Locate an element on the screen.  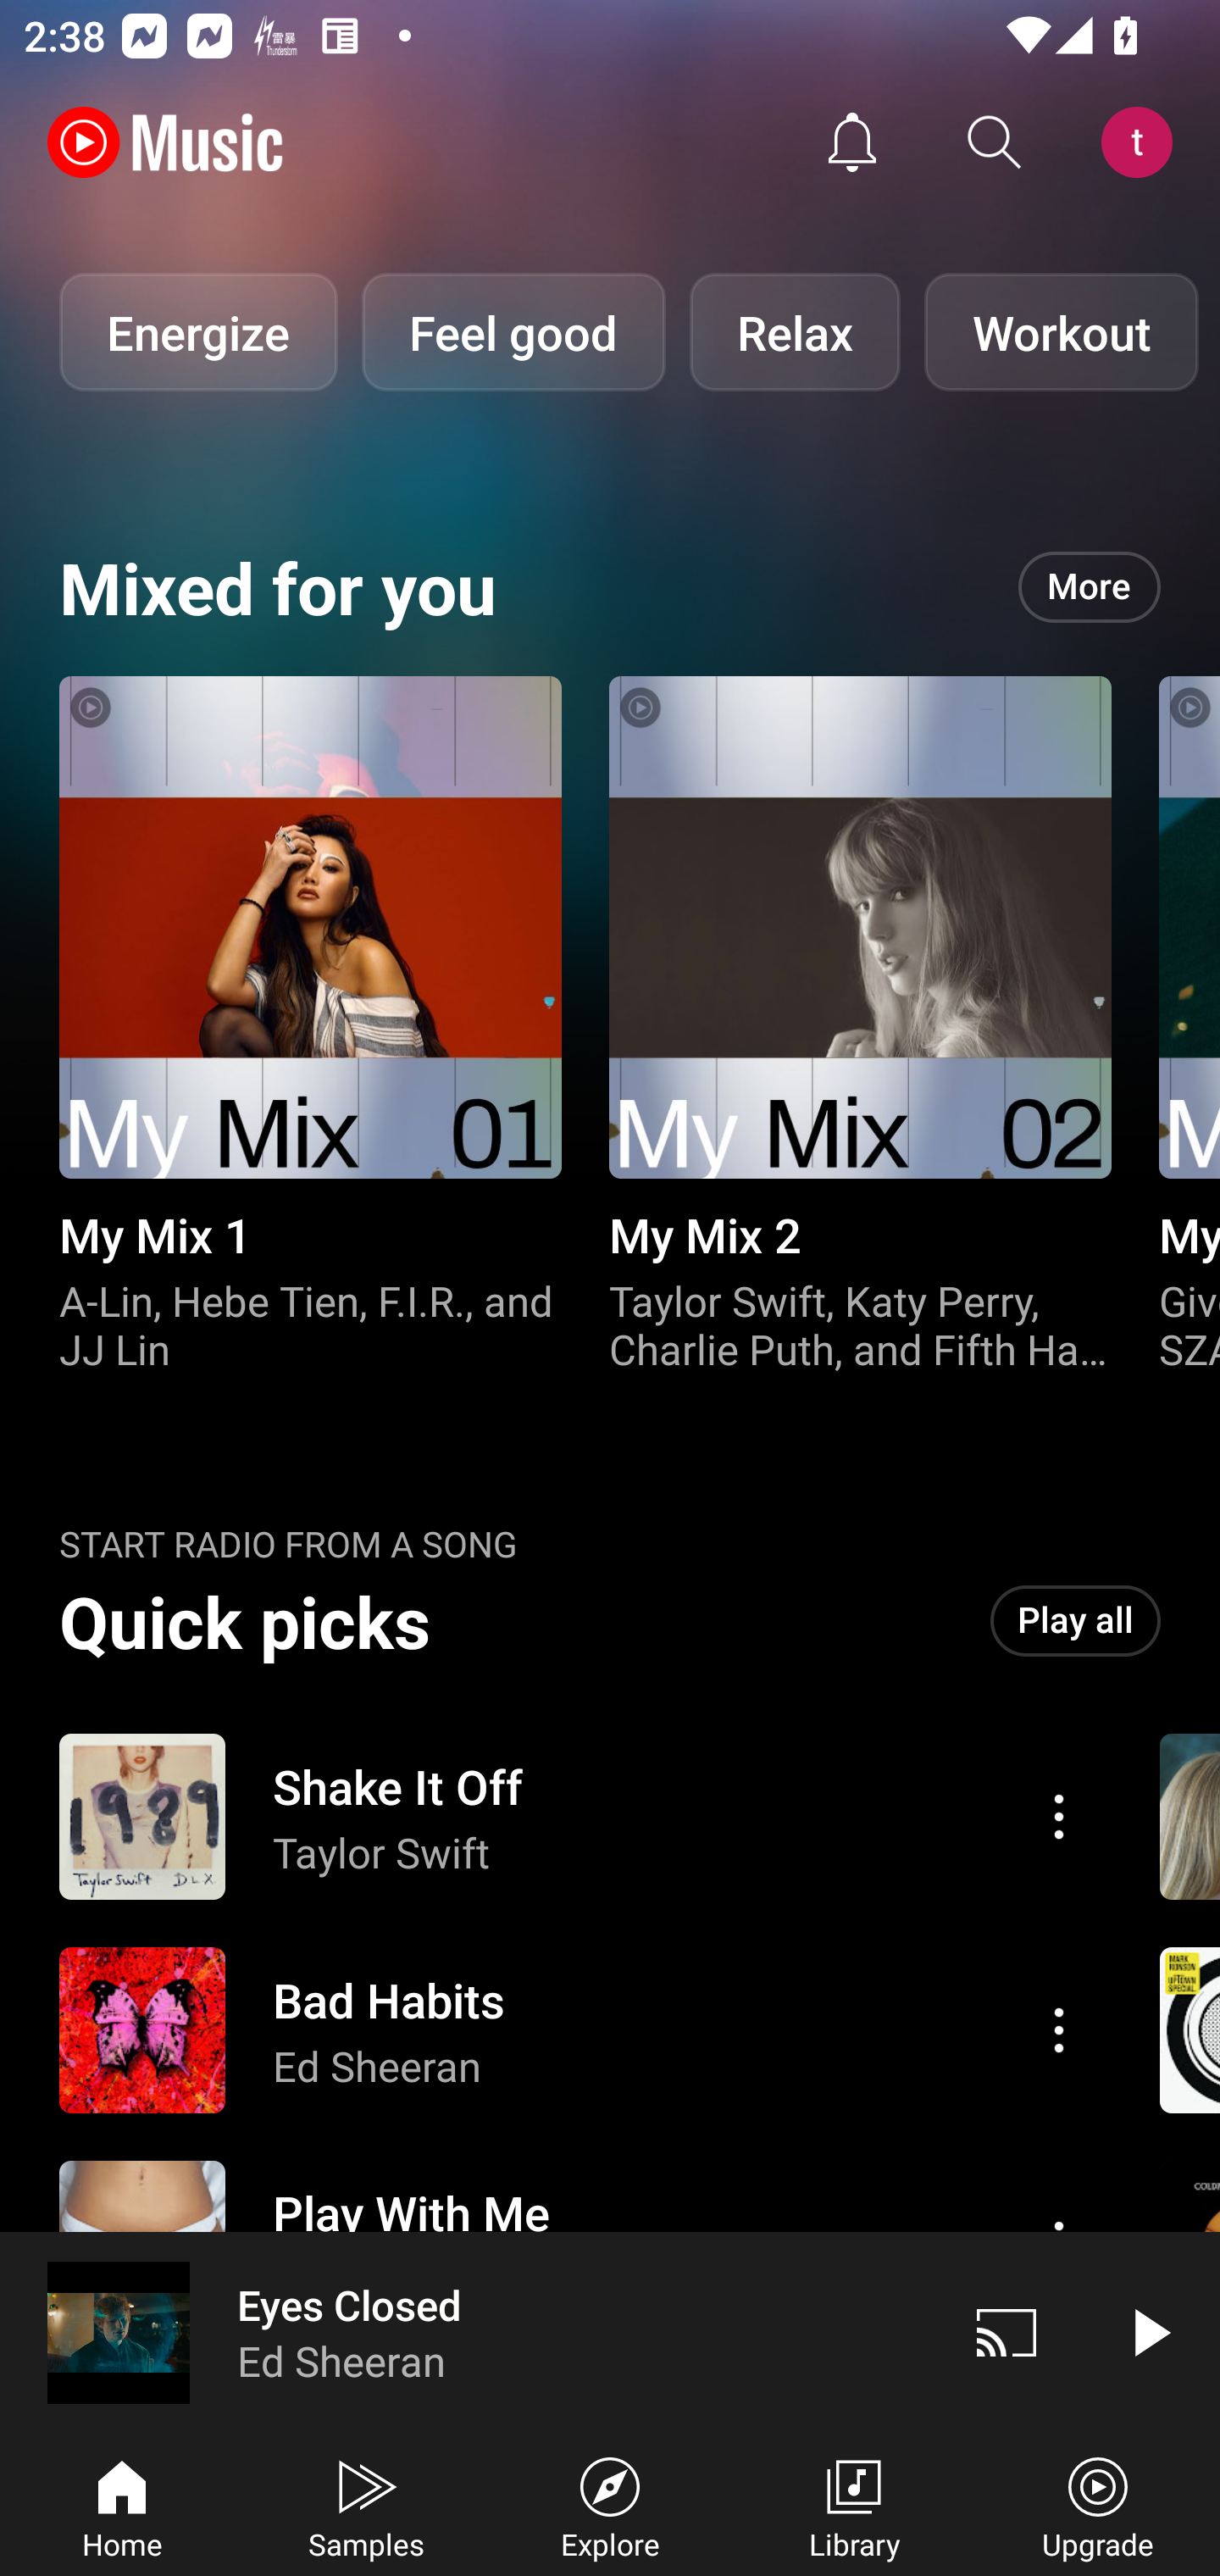
Library is located at coordinates (854, 2505).